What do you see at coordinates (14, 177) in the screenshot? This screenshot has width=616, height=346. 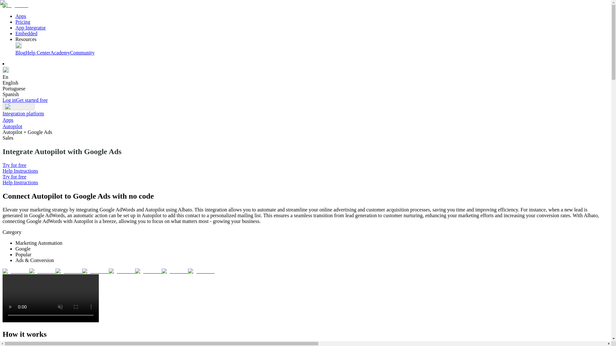 I see `Try for free` at bounding box center [14, 177].